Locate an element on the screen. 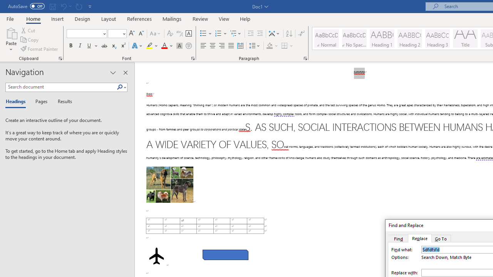 The width and height of the screenshot is (493, 277). Change Case is located at coordinates (156, 34).